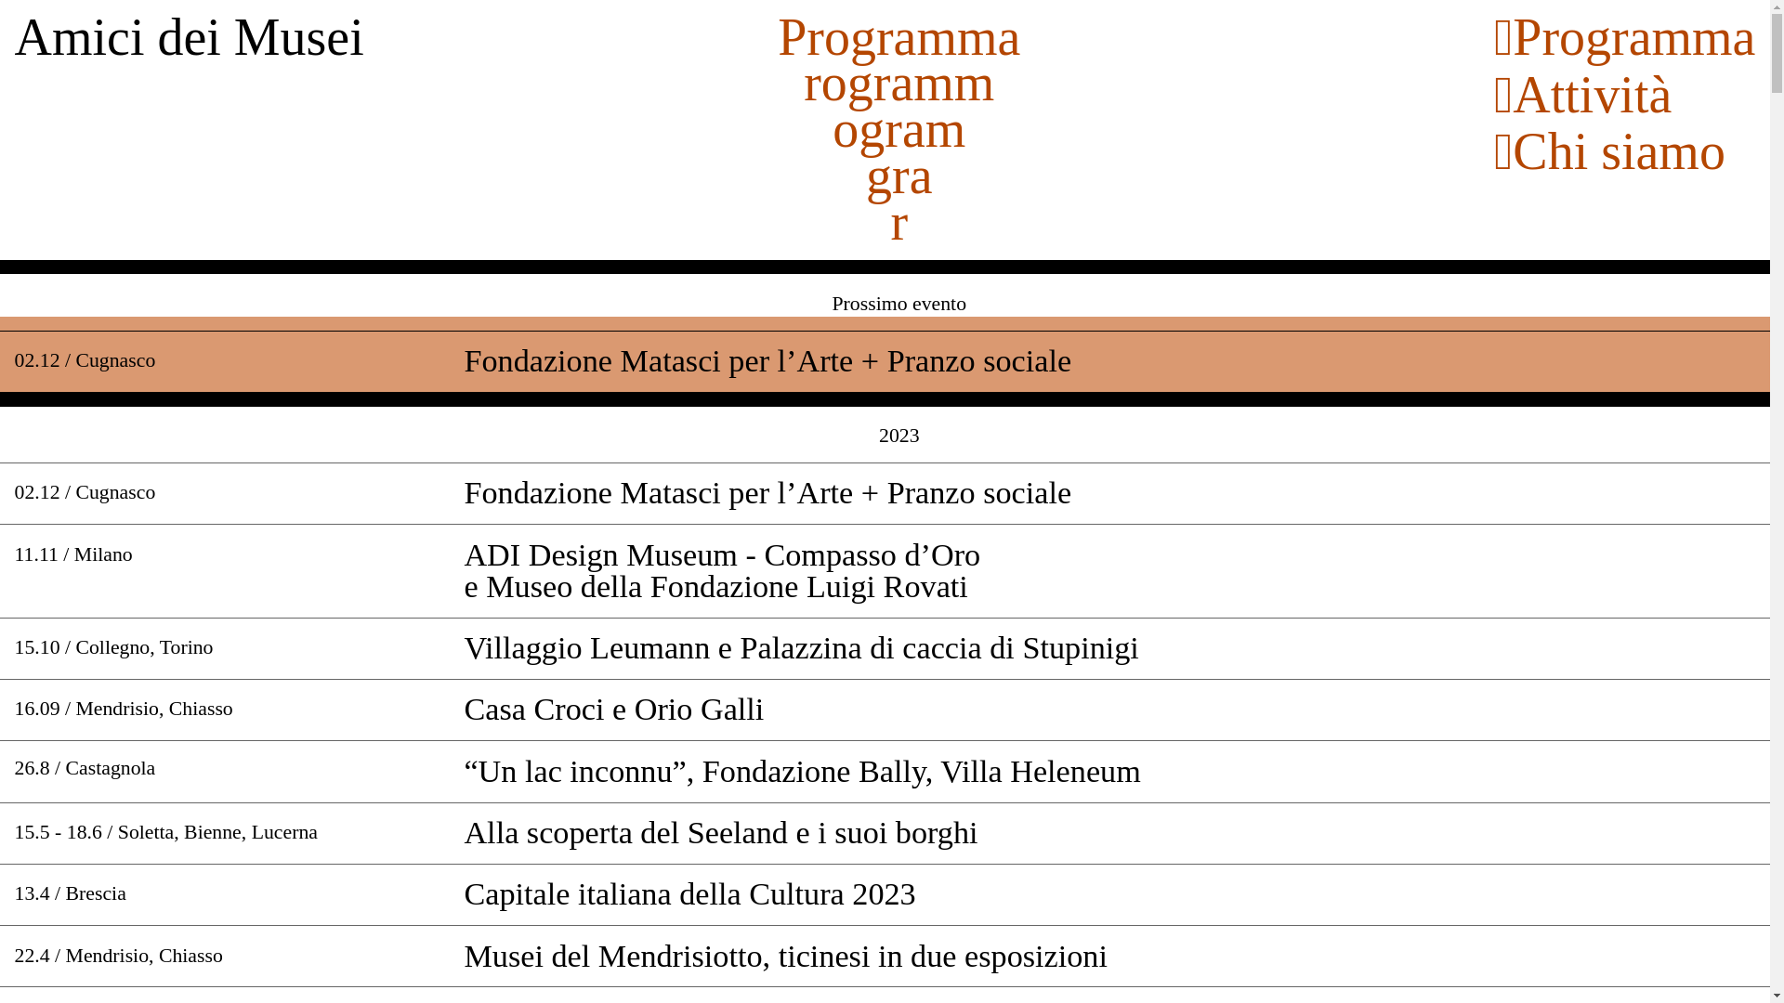 This screenshot has height=1003, width=1784. Describe the element at coordinates (74, 554) in the screenshot. I see `11.11 / Milano` at that location.